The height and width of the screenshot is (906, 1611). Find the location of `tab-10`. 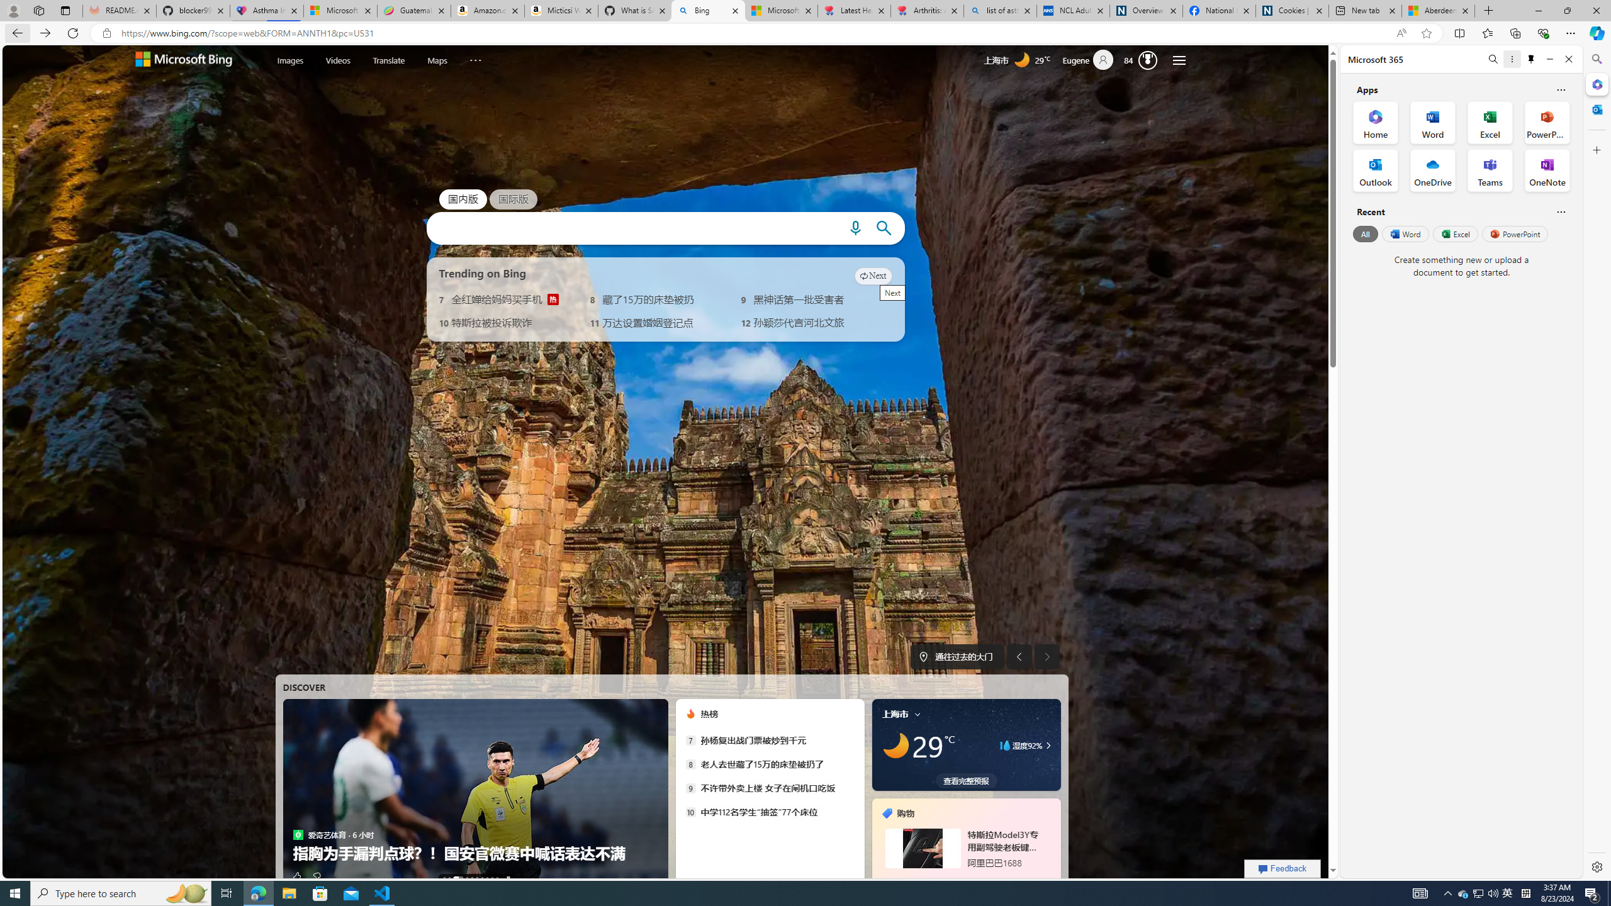

tab-10 is located at coordinates (974, 880).